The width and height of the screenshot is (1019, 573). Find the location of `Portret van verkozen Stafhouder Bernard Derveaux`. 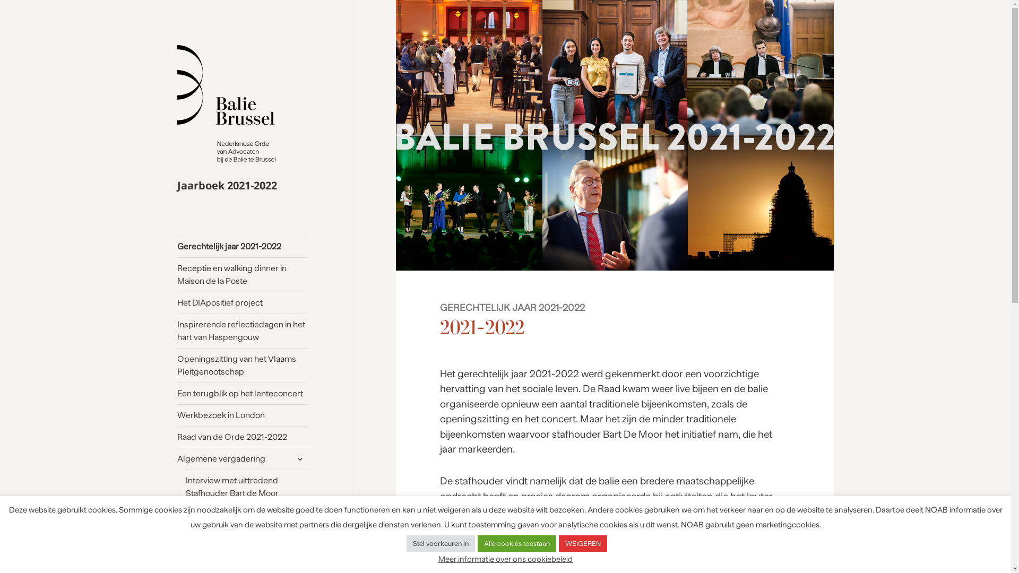

Portret van verkozen Stafhouder Bernard Derveaux is located at coordinates (247, 543).